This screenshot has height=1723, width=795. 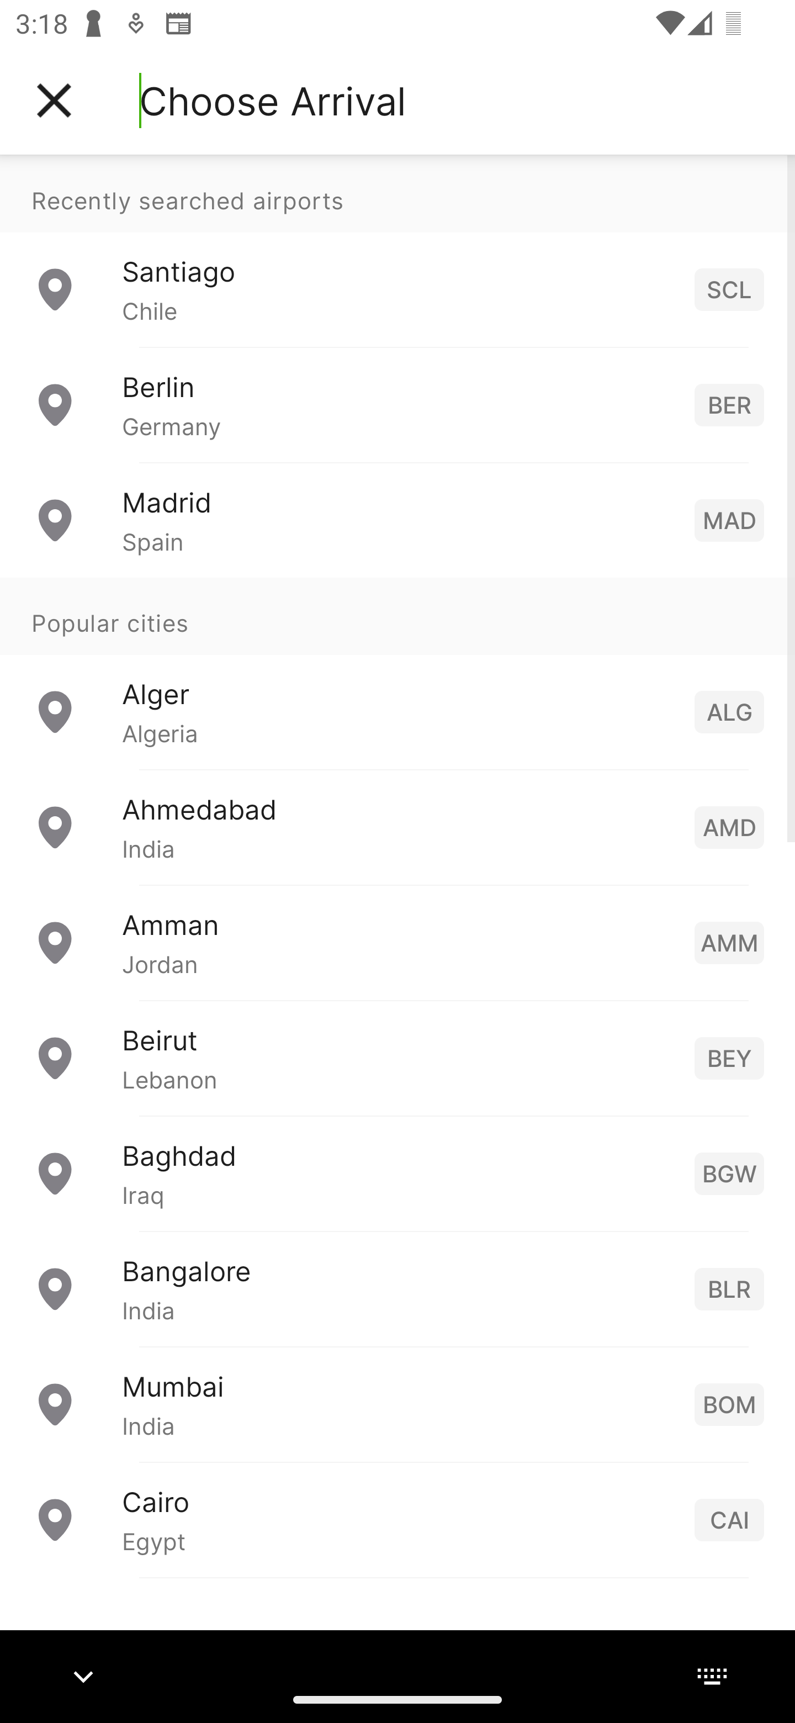 I want to click on Madrid Spain MAD, so click(x=397, y=519).